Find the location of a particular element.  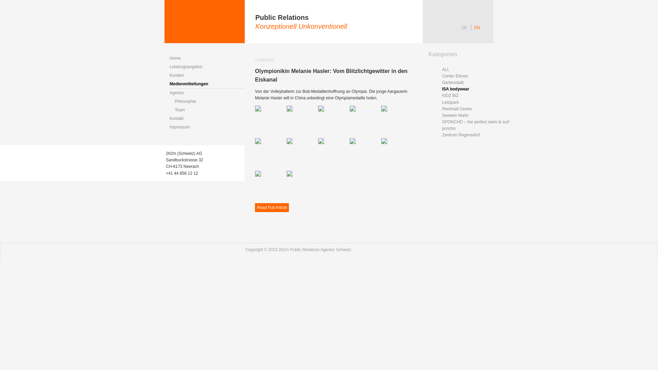

Agentur is located at coordinates (207, 93).